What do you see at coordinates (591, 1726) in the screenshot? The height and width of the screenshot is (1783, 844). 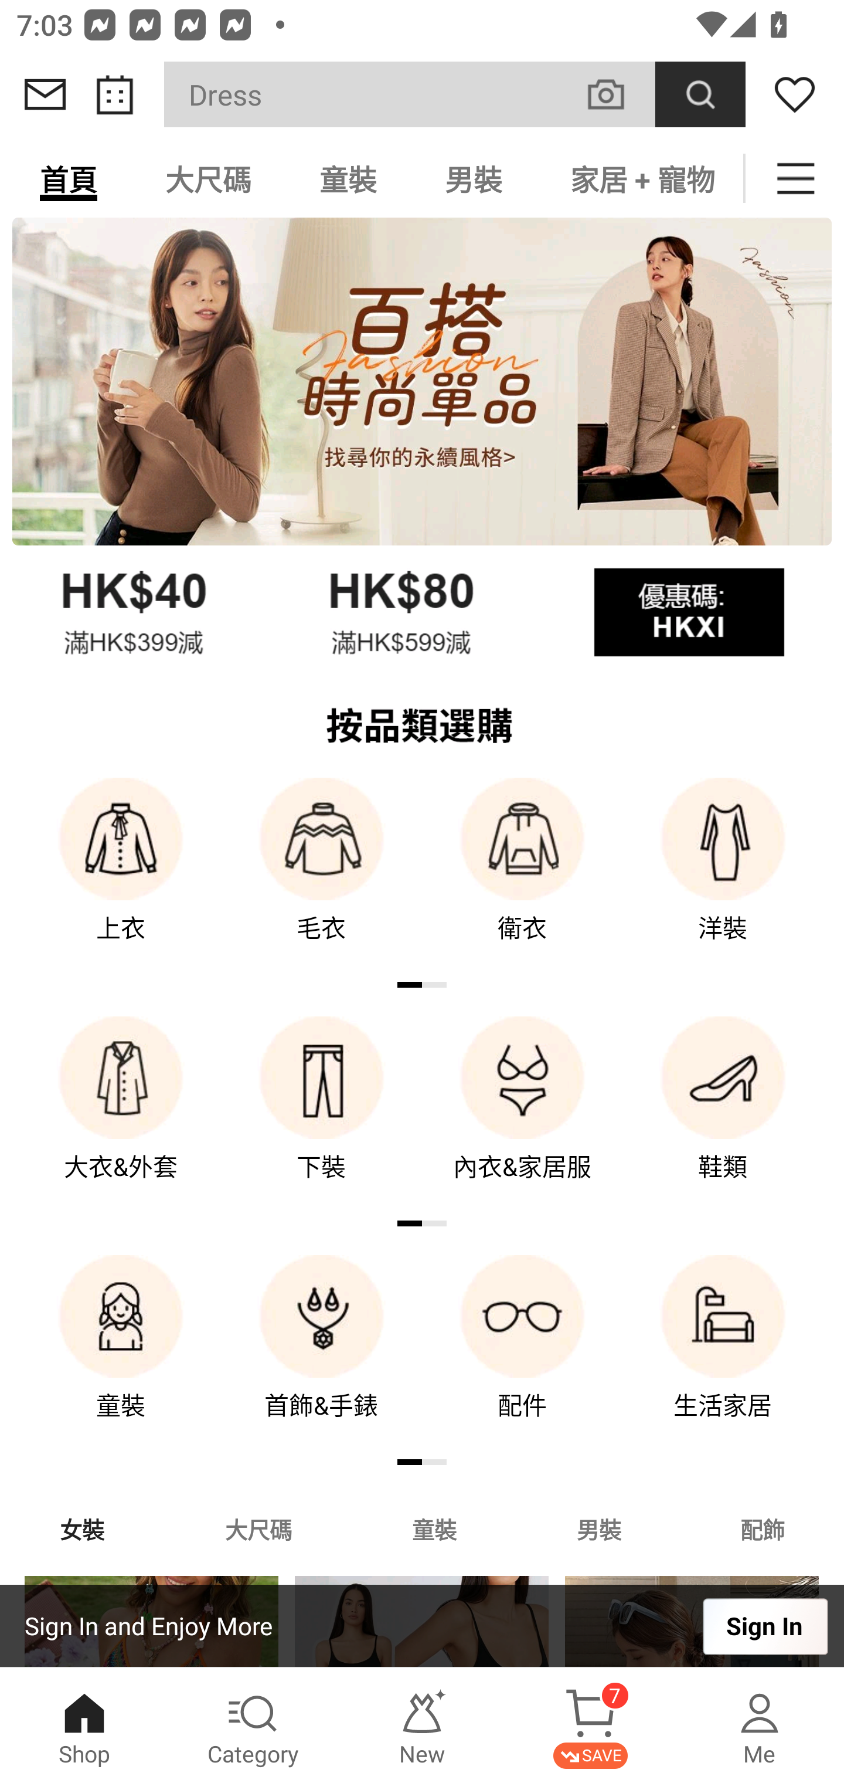 I see `Cart 7 SAVE` at bounding box center [591, 1726].